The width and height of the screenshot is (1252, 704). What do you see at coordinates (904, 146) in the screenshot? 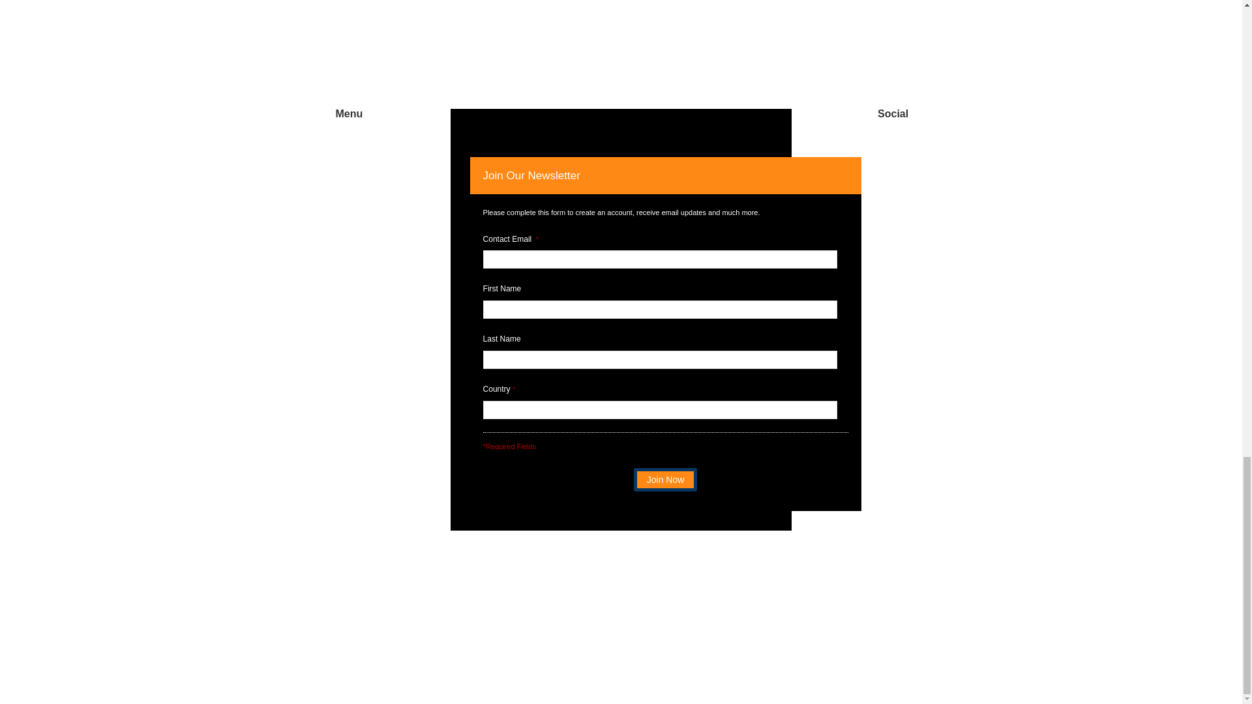
I see `Follow on Youtube` at bounding box center [904, 146].